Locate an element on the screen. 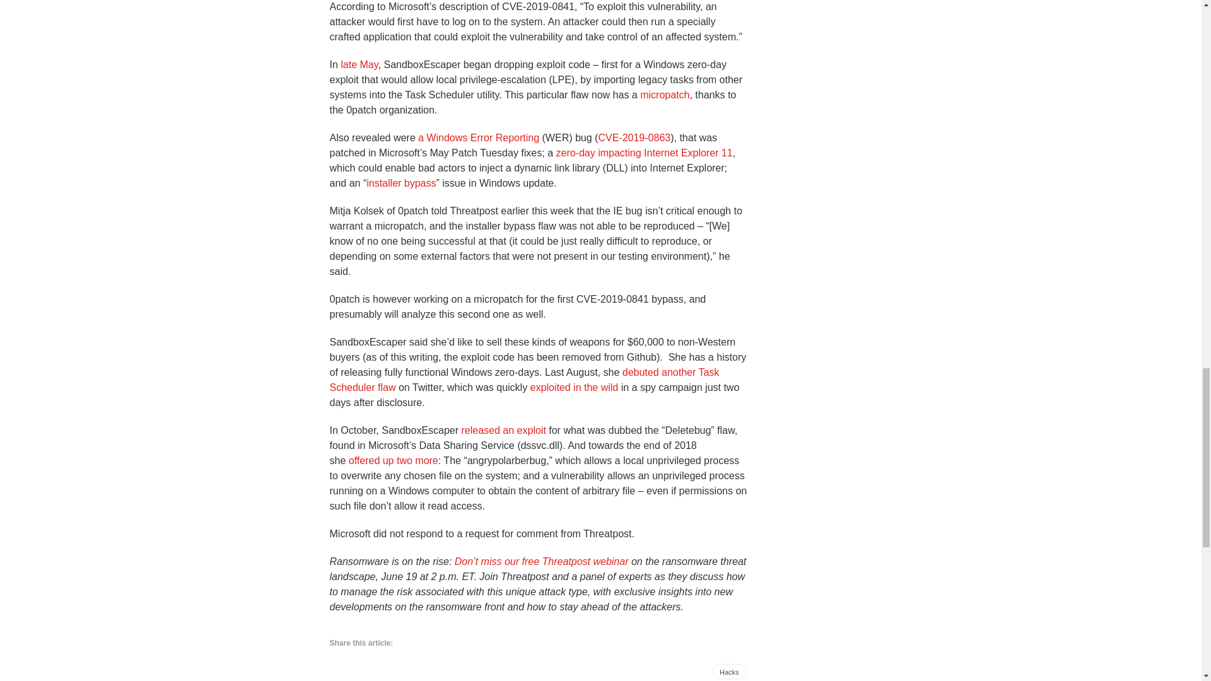  exploited in the wild is located at coordinates (574, 387).